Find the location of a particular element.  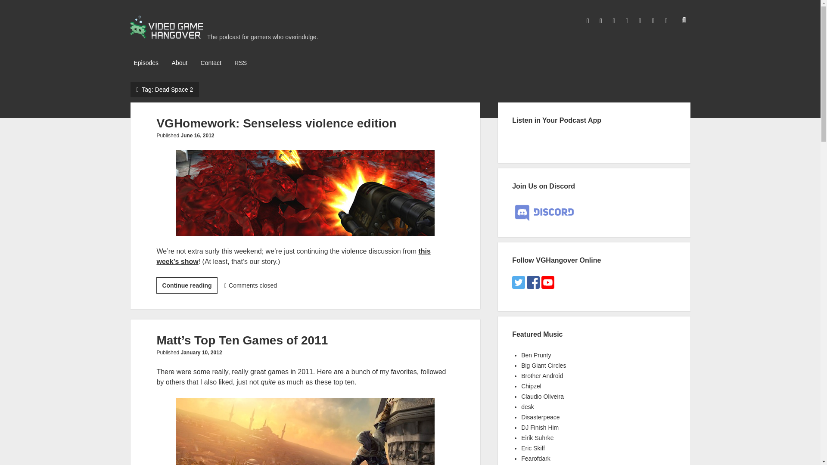

Episodes is located at coordinates (201, 353).